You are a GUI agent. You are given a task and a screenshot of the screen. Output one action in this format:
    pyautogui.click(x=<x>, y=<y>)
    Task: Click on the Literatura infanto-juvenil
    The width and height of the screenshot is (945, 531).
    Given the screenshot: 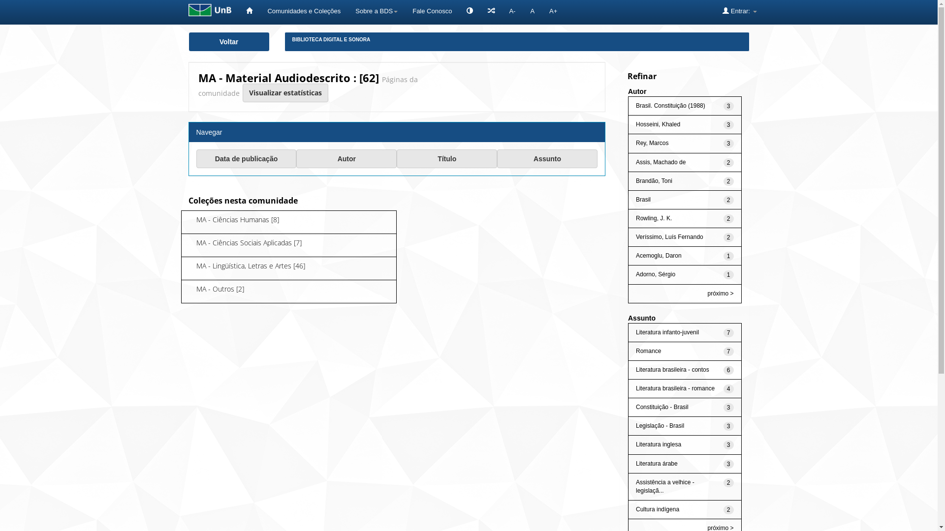 What is the action you would take?
    pyautogui.click(x=667, y=332)
    